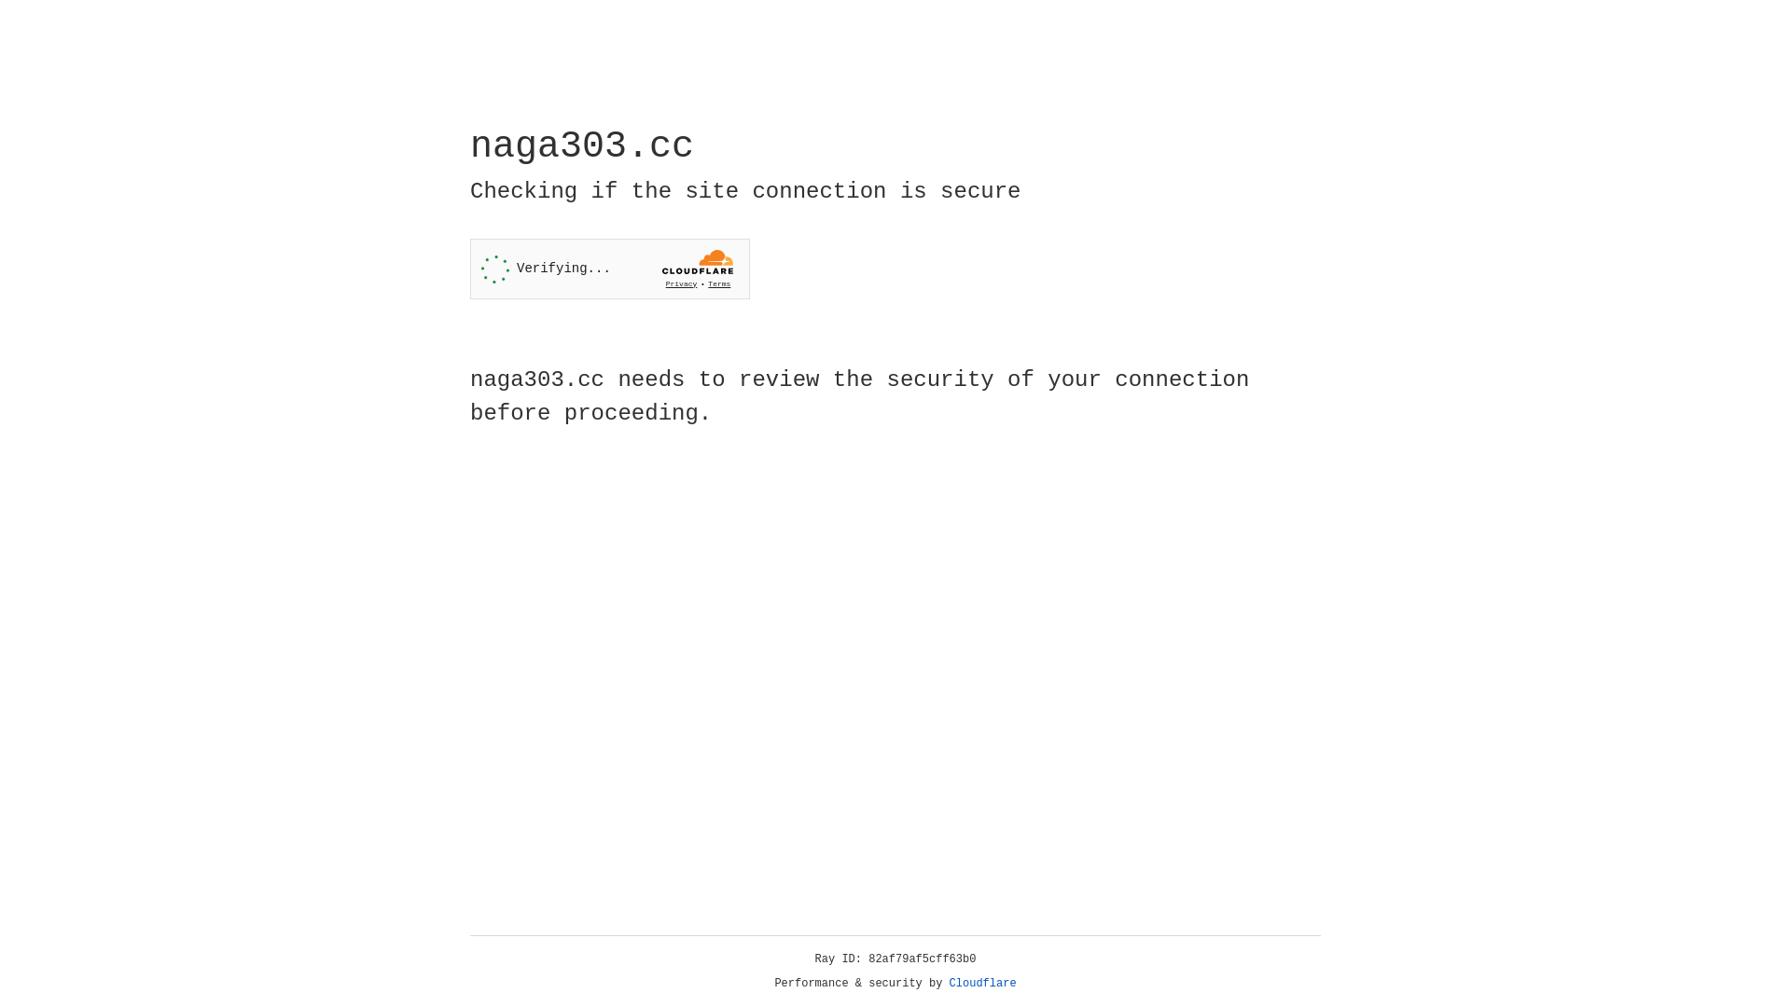 The width and height of the screenshot is (1791, 1007). I want to click on Cloudflare, so click(983, 984).